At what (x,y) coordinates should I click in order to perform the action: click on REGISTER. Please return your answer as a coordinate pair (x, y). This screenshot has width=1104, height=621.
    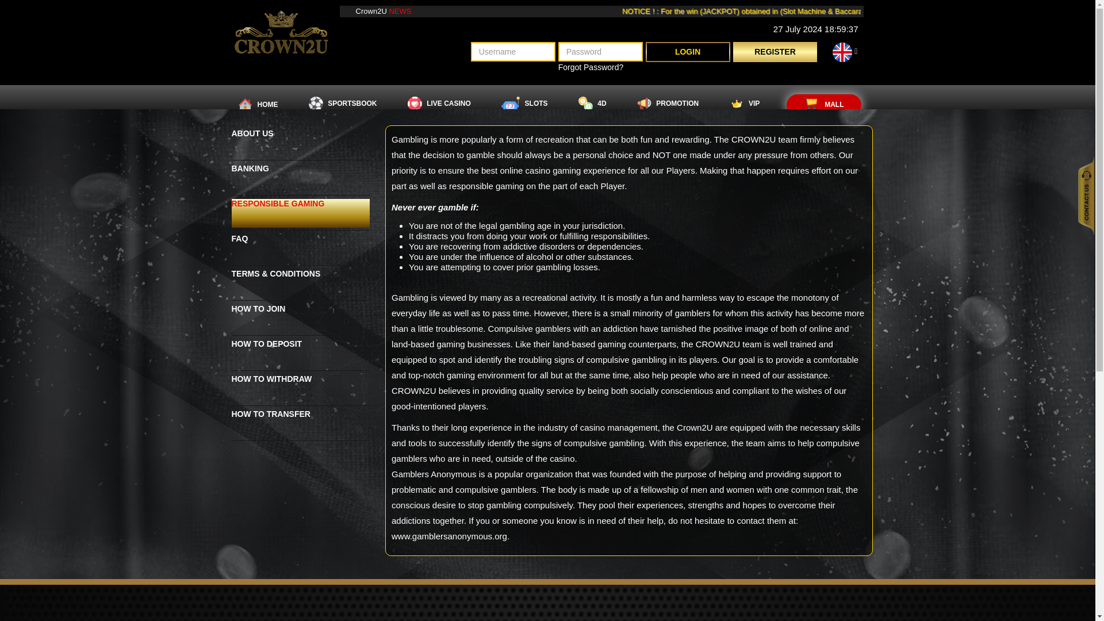
    Looking at the image, I should click on (775, 52).